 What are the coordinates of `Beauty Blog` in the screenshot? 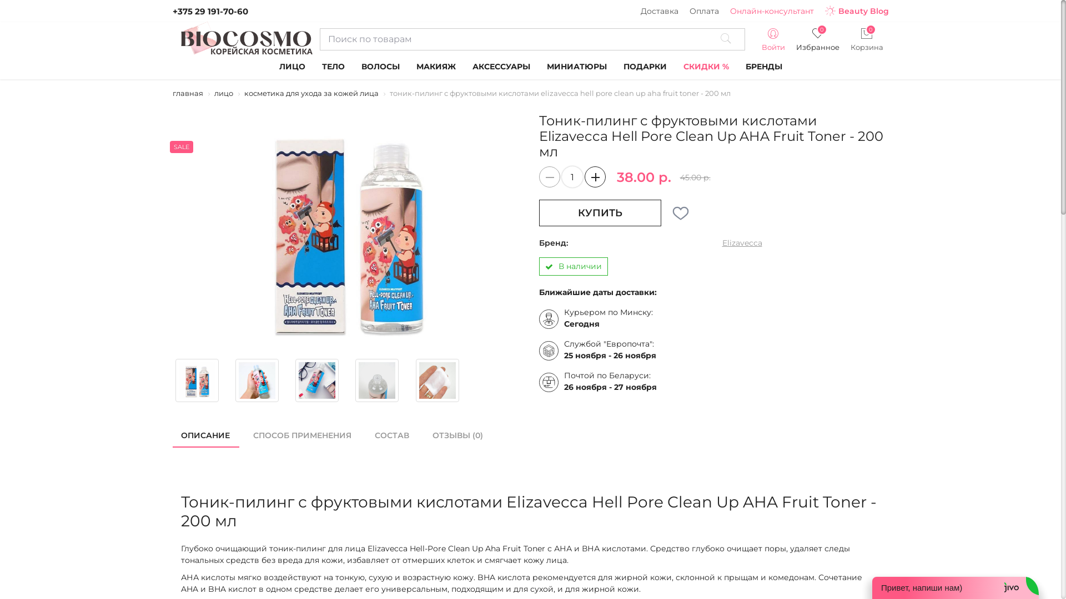 It's located at (857, 11).